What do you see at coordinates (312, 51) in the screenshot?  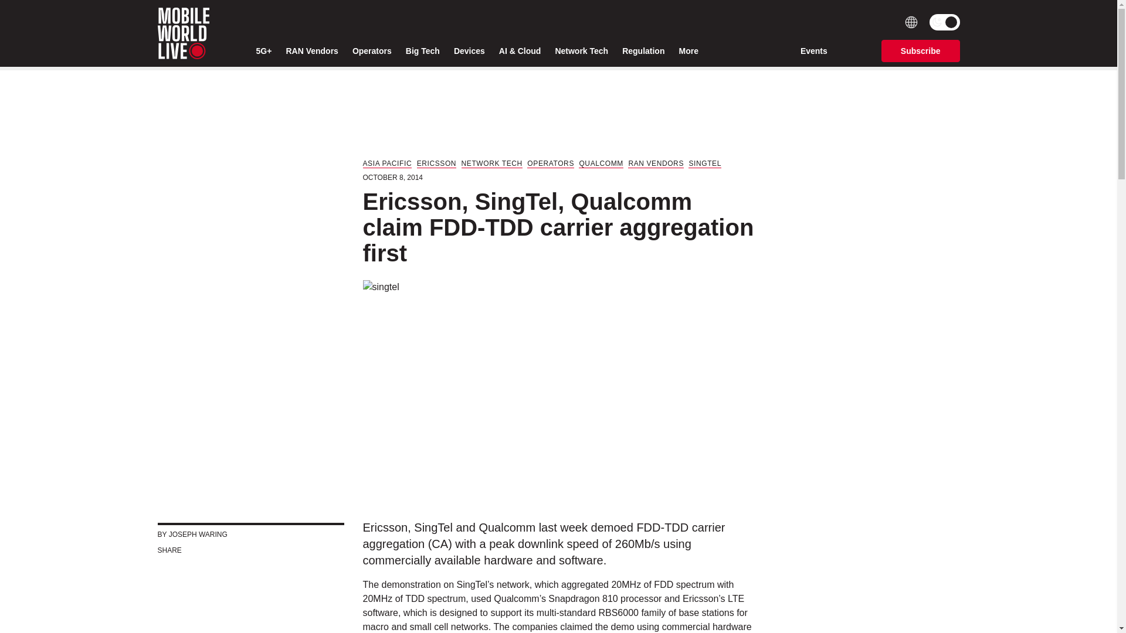 I see `RAN Vendors` at bounding box center [312, 51].